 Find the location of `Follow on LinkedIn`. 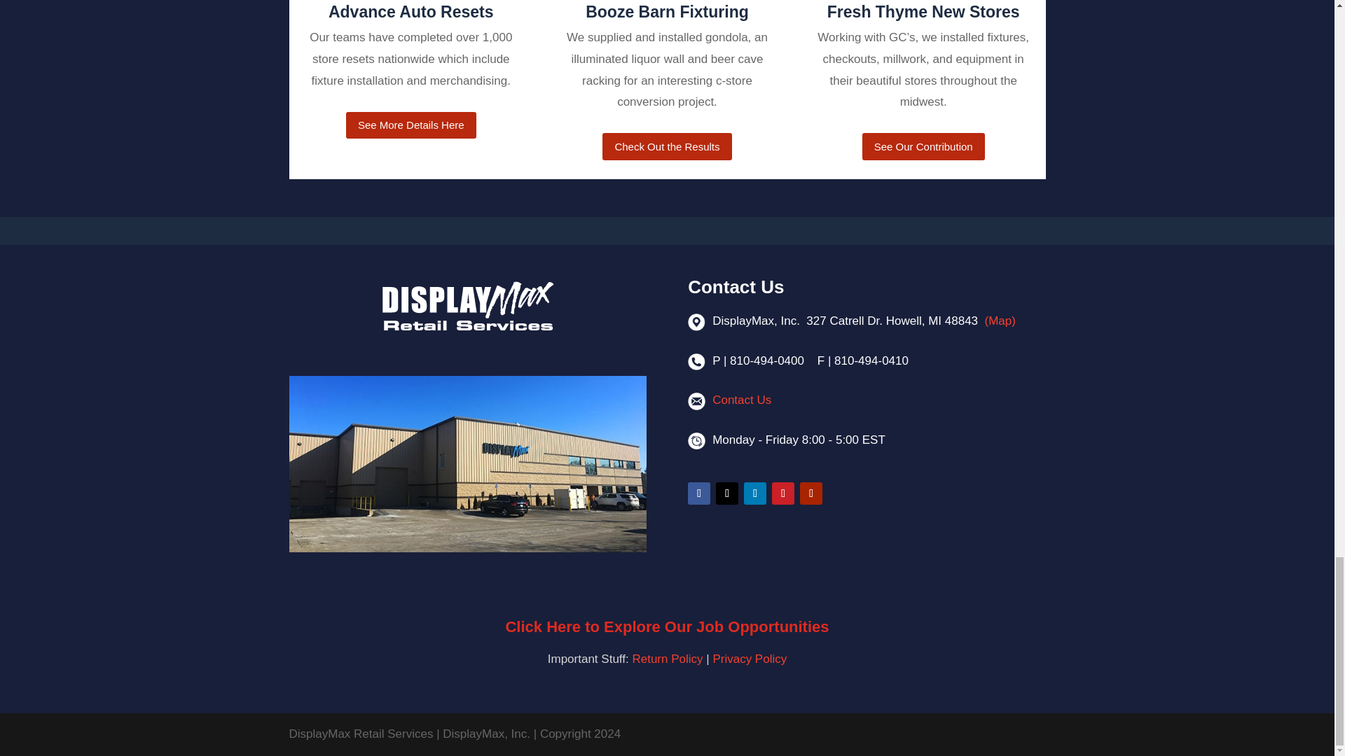

Follow on LinkedIn is located at coordinates (755, 493).